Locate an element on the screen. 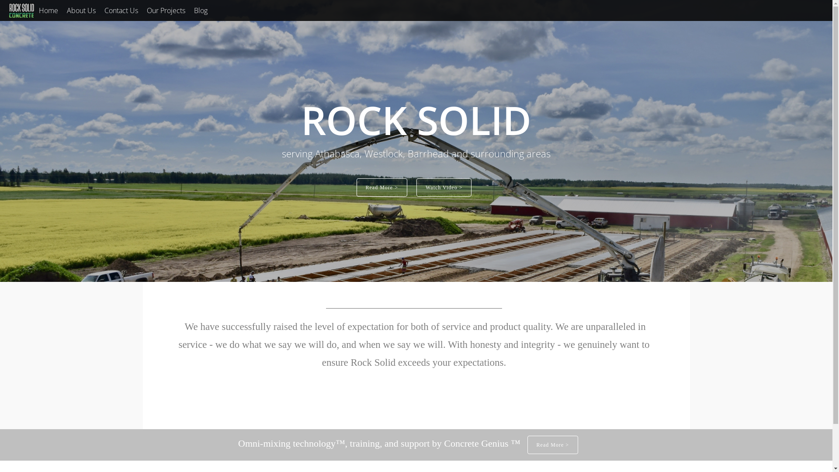 The height and width of the screenshot is (472, 839). Home is located at coordinates (49, 10).